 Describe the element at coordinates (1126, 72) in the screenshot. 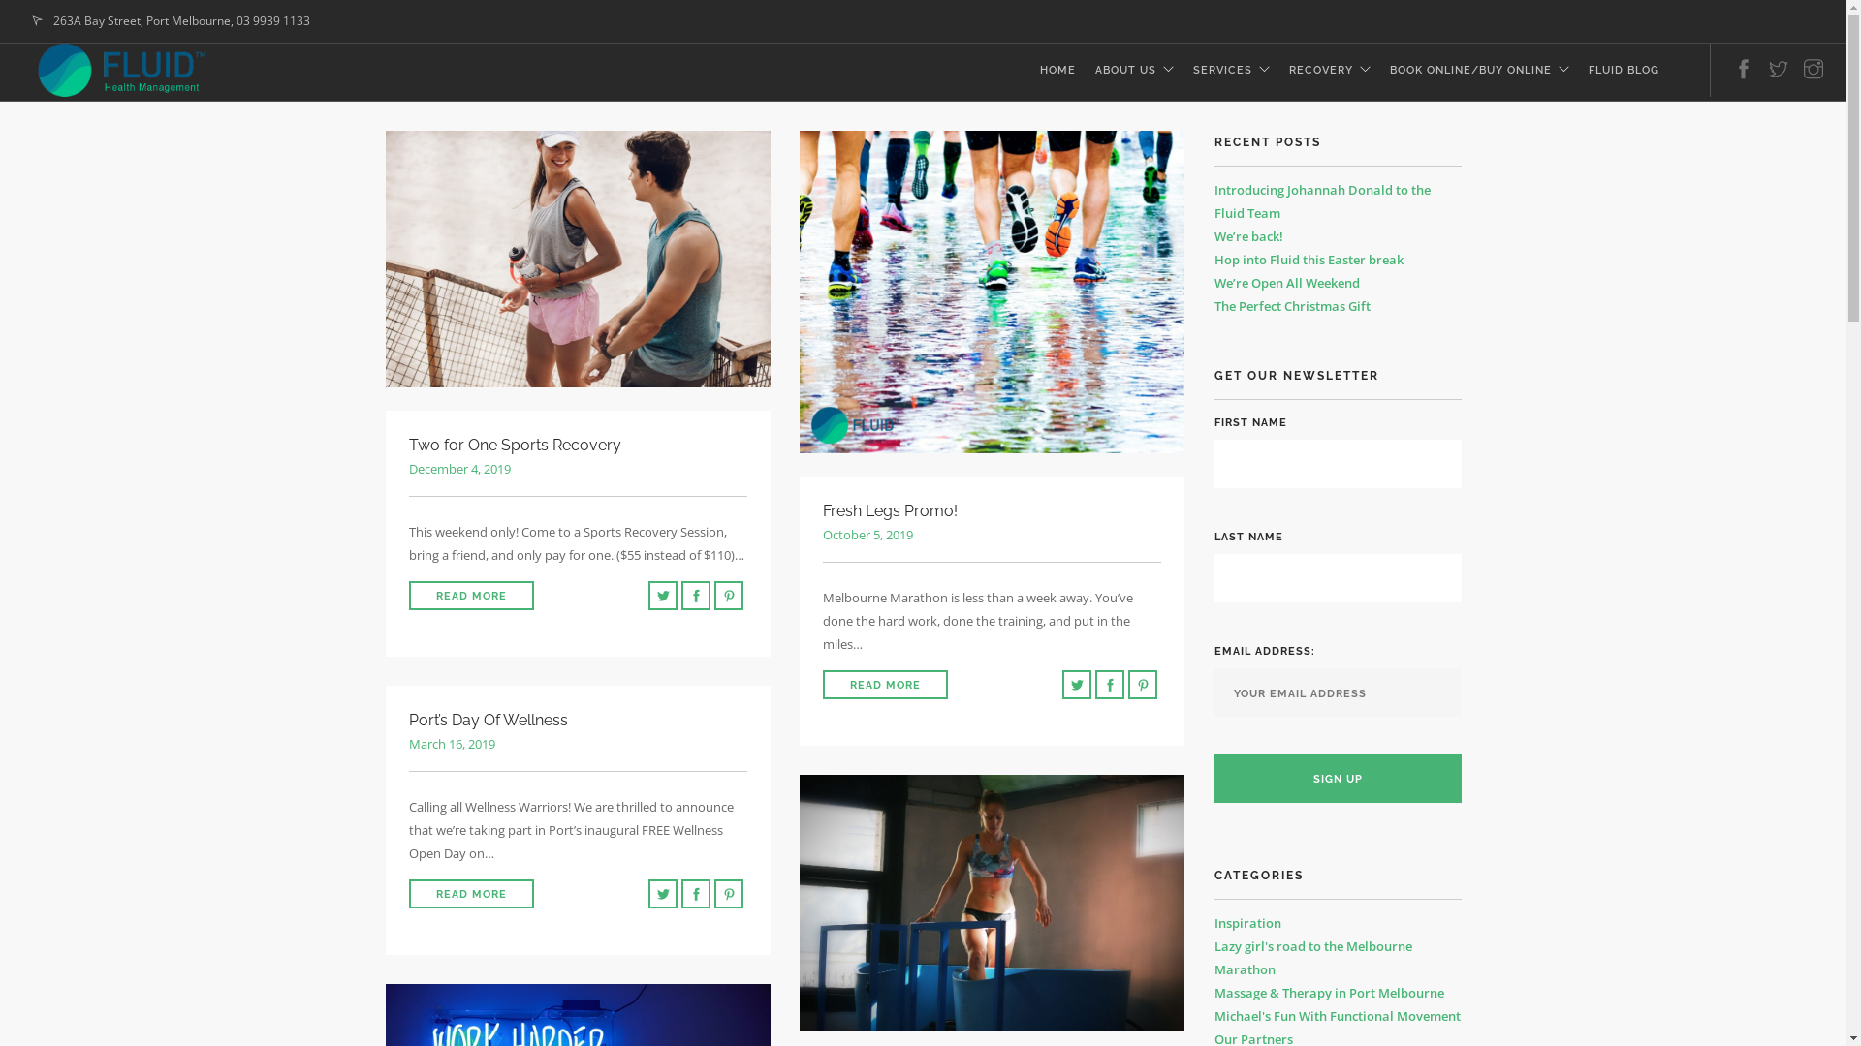

I see `ABOUT US` at that location.